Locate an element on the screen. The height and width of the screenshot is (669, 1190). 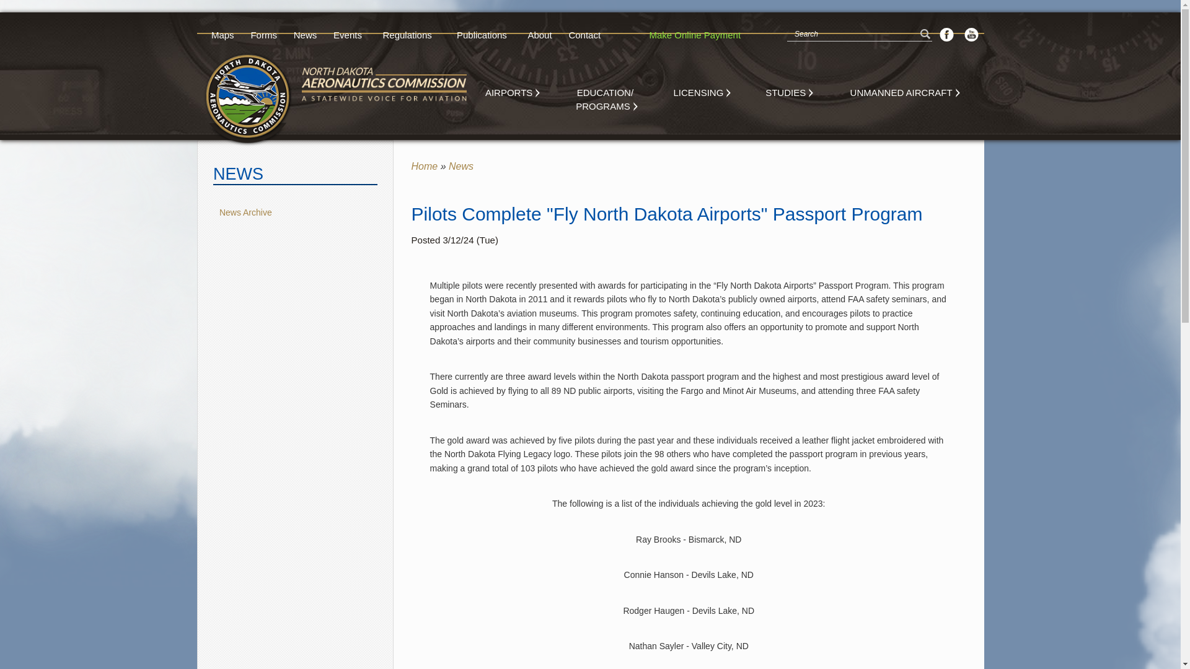
ND Aeronautics Facebook Page is located at coordinates (947, 35).